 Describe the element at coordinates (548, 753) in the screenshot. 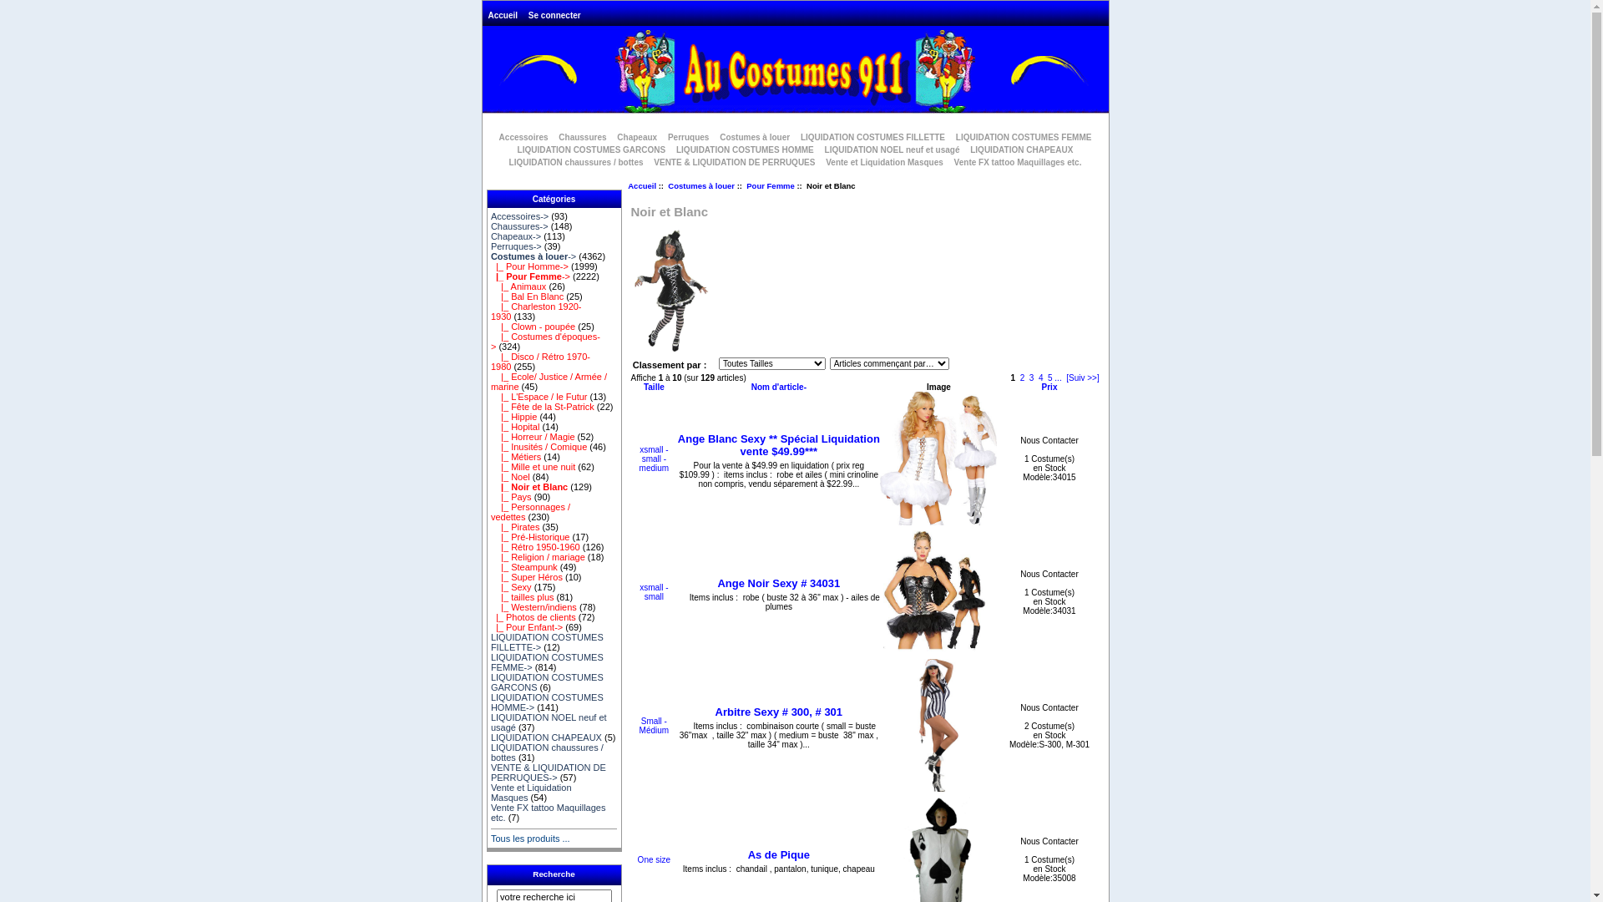

I see `LIQUIDATION chaussures / bottes` at that location.